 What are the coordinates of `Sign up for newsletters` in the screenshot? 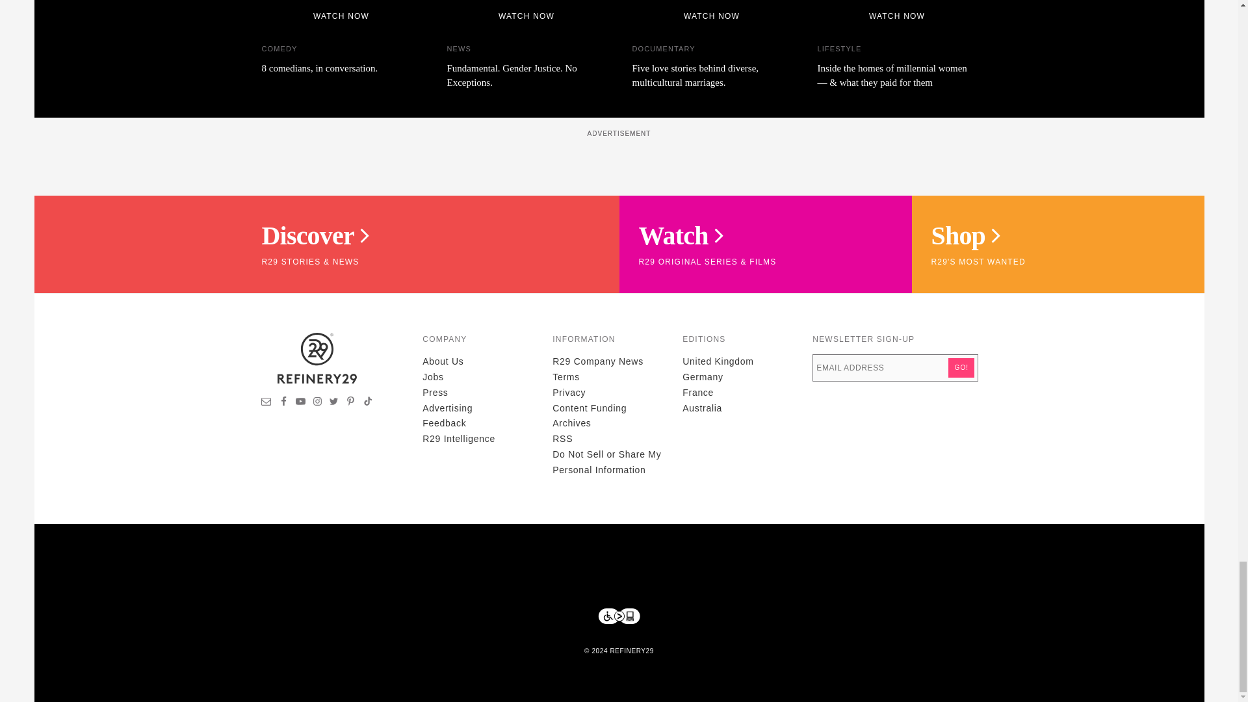 It's located at (266, 403).